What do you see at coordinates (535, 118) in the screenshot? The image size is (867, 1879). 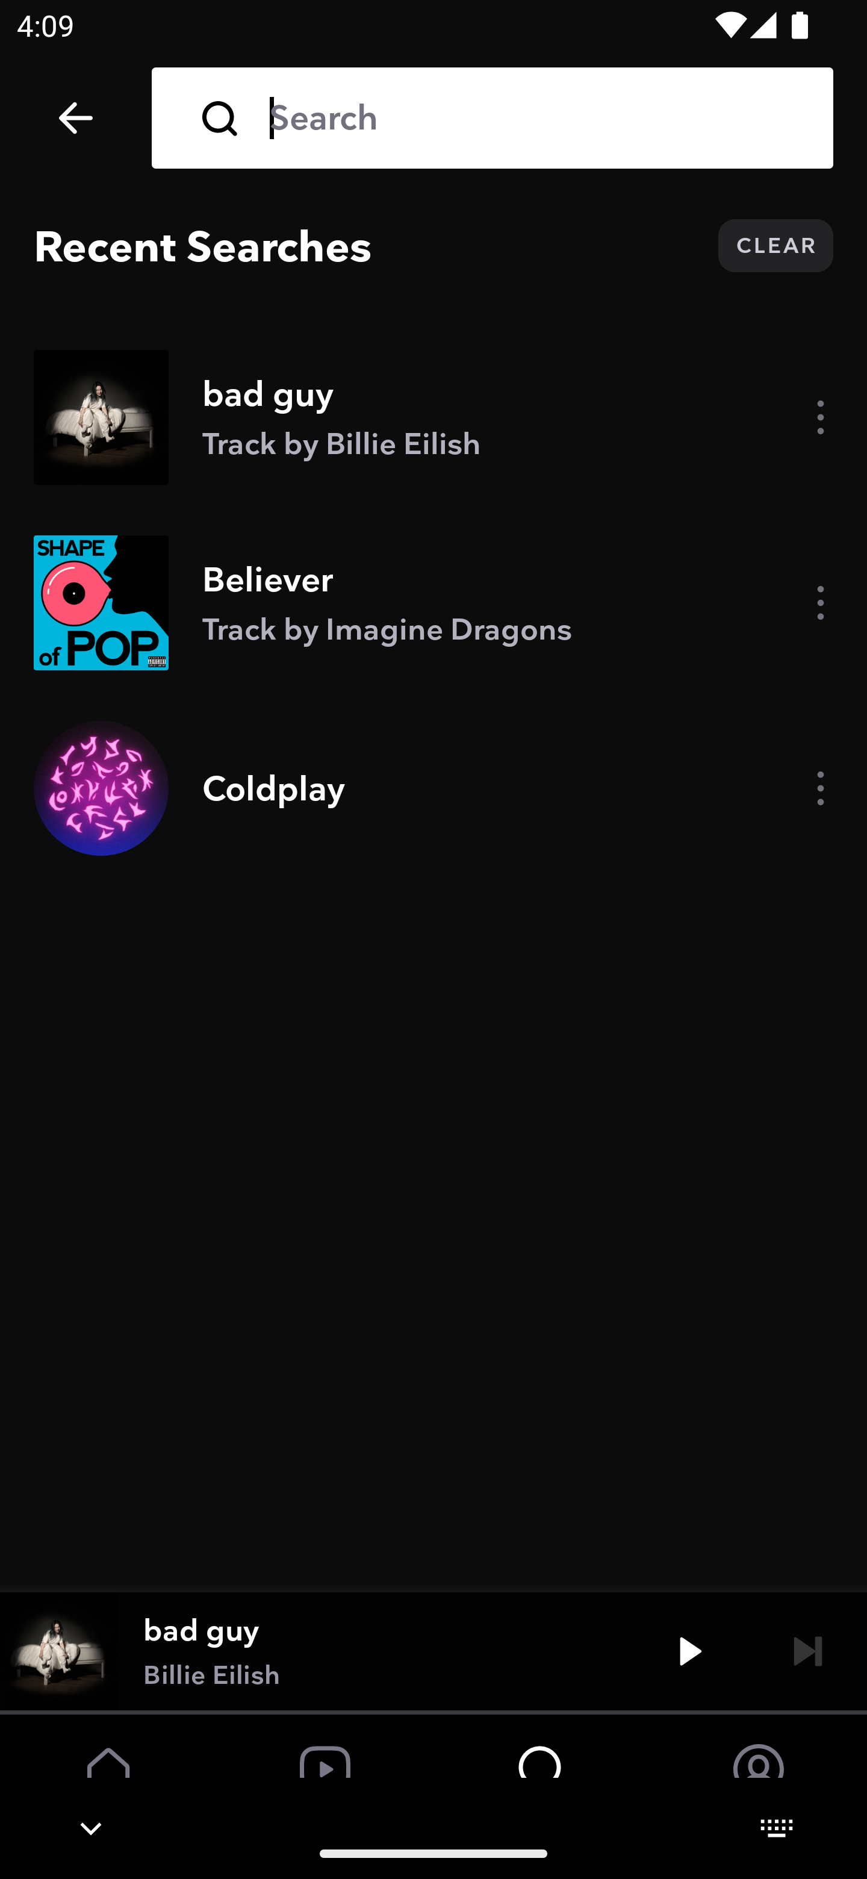 I see `Search` at bounding box center [535, 118].